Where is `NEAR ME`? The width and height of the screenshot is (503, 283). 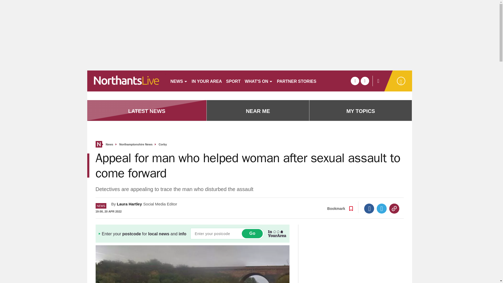 NEAR ME is located at coordinates (258, 111).